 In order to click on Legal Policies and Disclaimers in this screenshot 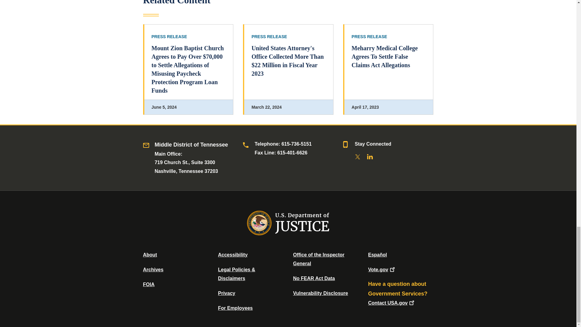, I will do `click(236, 274)`.